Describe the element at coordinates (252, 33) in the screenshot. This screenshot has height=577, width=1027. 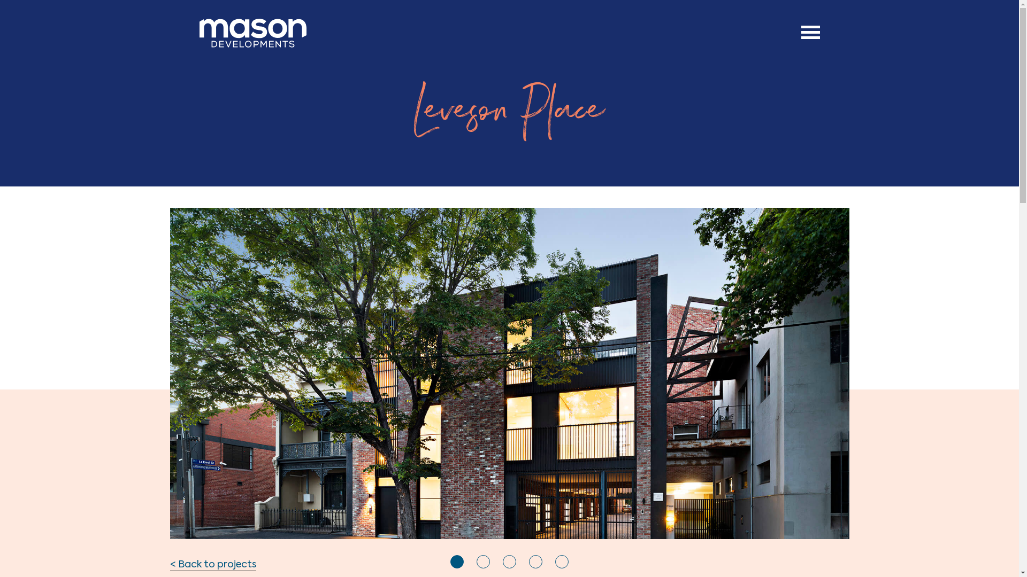
I see `mason development logo` at that location.